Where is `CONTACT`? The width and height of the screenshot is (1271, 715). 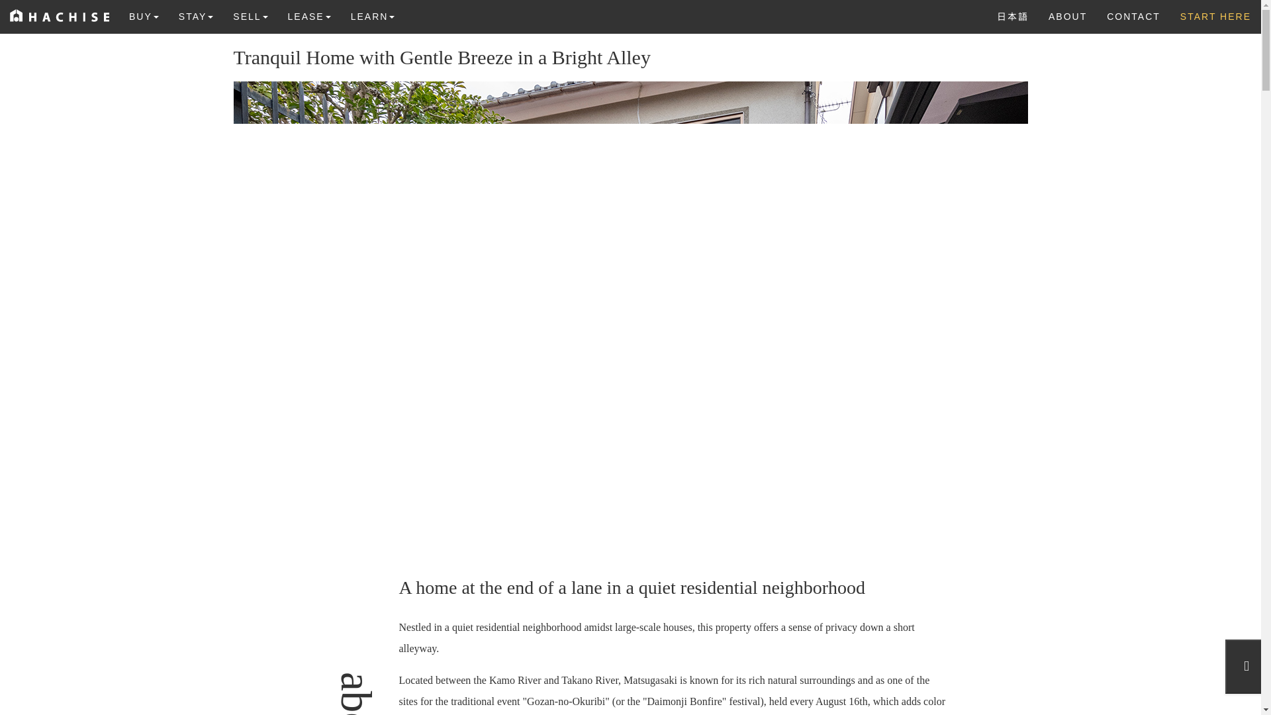
CONTACT is located at coordinates (1133, 16).